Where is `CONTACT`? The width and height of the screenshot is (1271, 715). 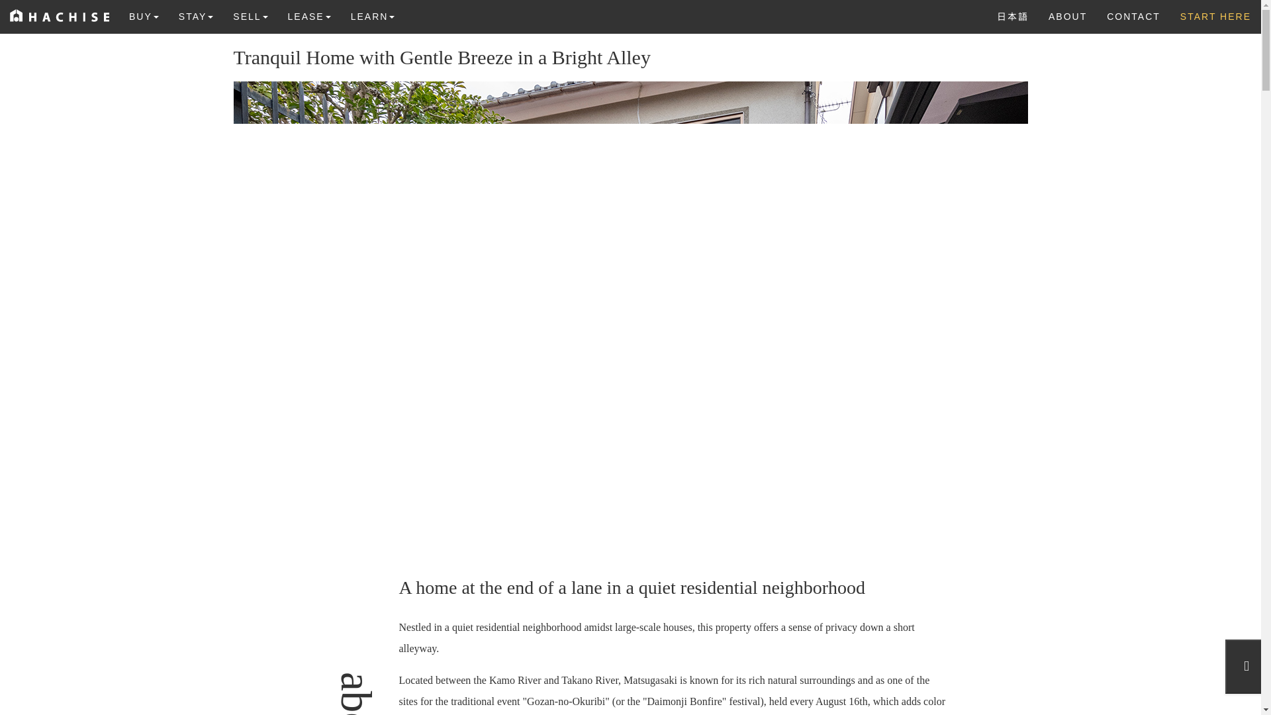
CONTACT is located at coordinates (1133, 16).